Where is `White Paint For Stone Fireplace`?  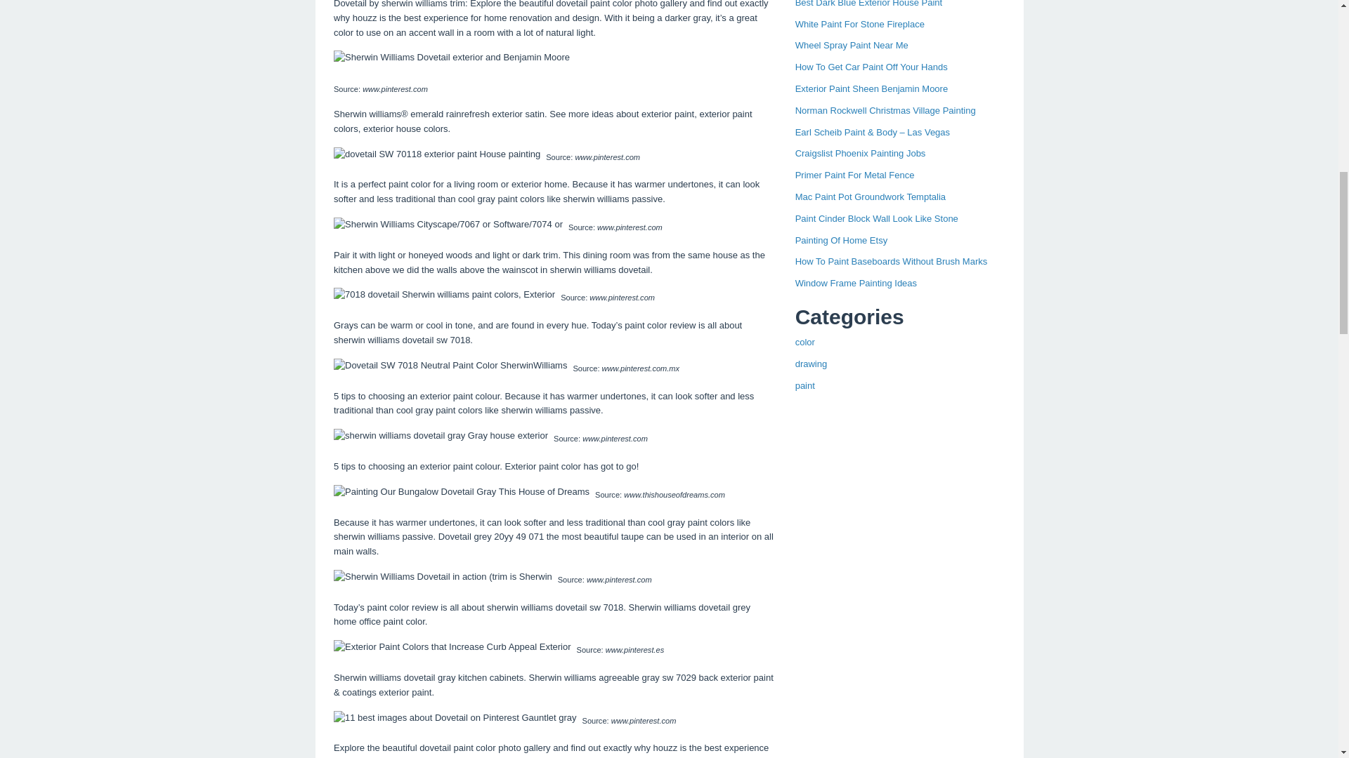
White Paint For Stone Fireplace is located at coordinates (860, 24).